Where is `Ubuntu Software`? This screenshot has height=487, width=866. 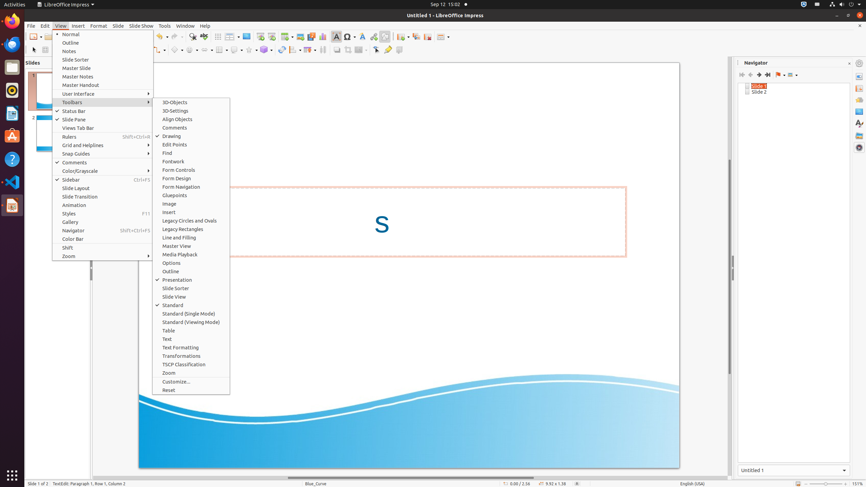 Ubuntu Software is located at coordinates (12, 136).